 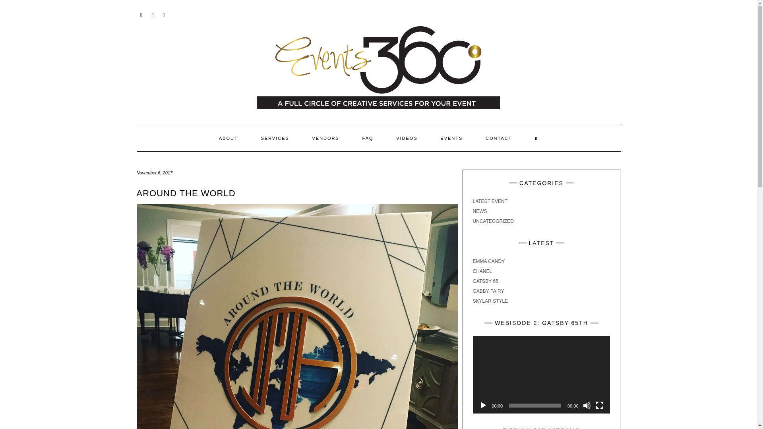 I want to click on SERVICES, so click(x=275, y=138).